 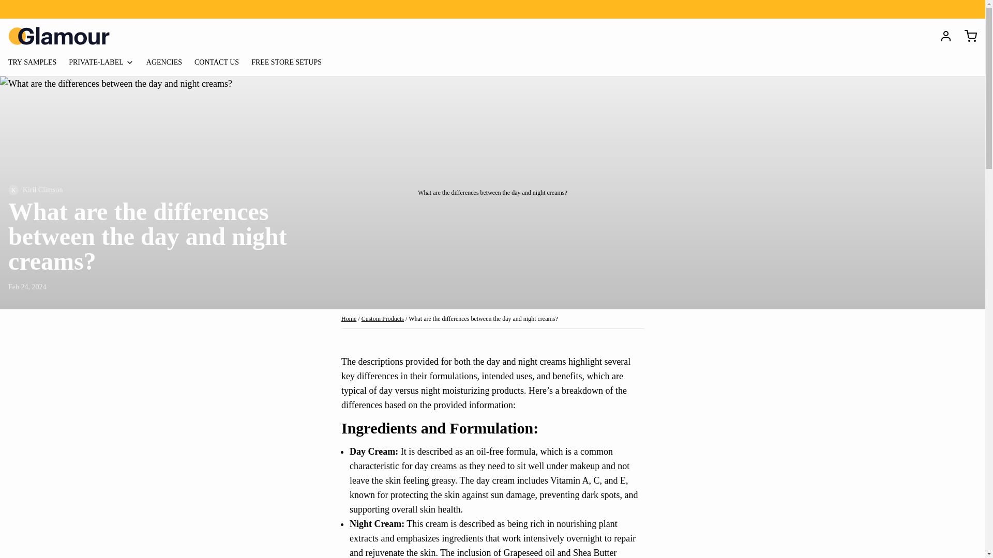 What do you see at coordinates (36, 64) in the screenshot?
I see `TRY SAMPLES` at bounding box center [36, 64].